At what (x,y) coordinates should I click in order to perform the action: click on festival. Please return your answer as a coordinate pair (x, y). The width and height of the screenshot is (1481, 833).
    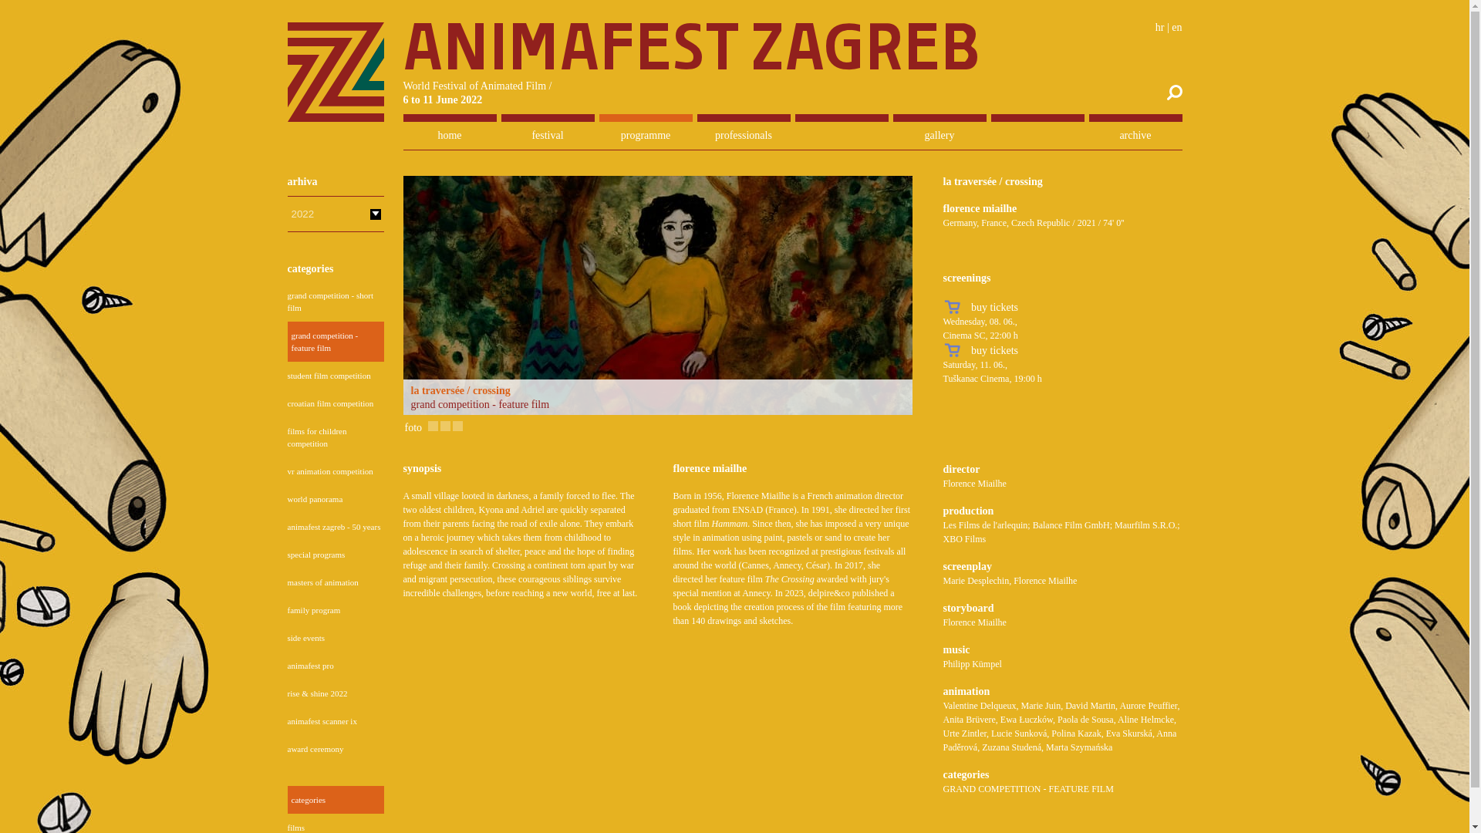
    Looking at the image, I should click on (548, 136).